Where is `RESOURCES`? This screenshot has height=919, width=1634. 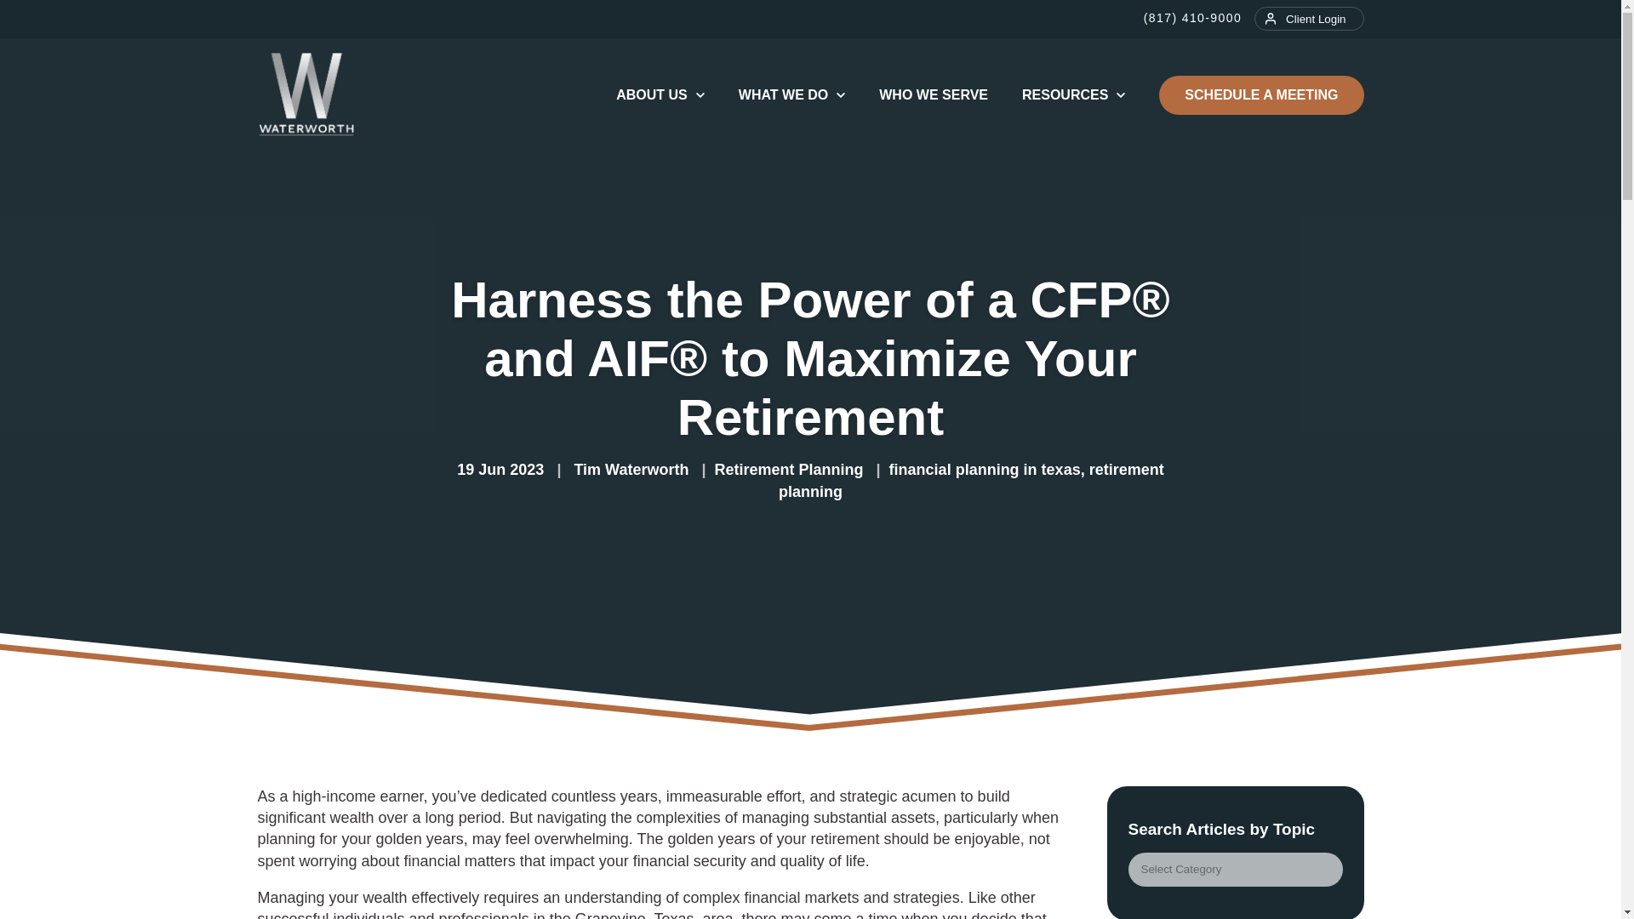 RESOURCES is located at coordinates (1074, 94).